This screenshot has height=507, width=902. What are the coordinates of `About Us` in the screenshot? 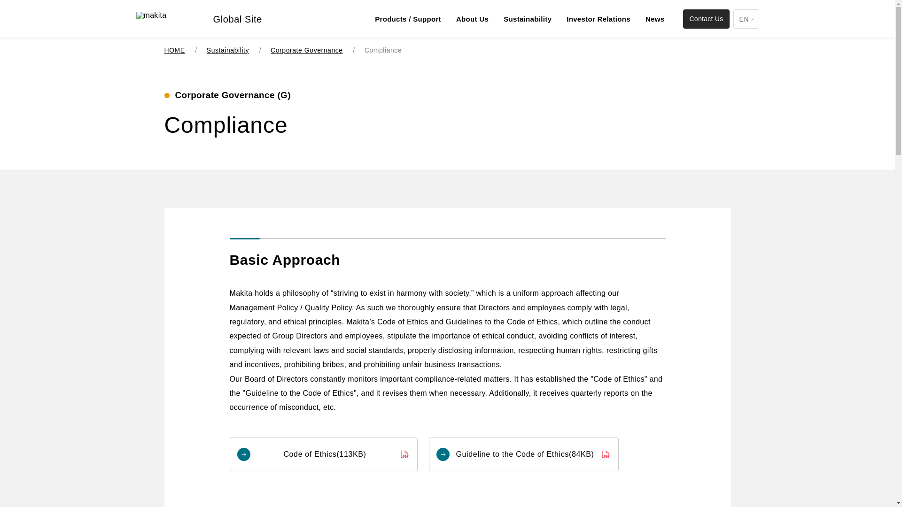 It's located at (472, 20).